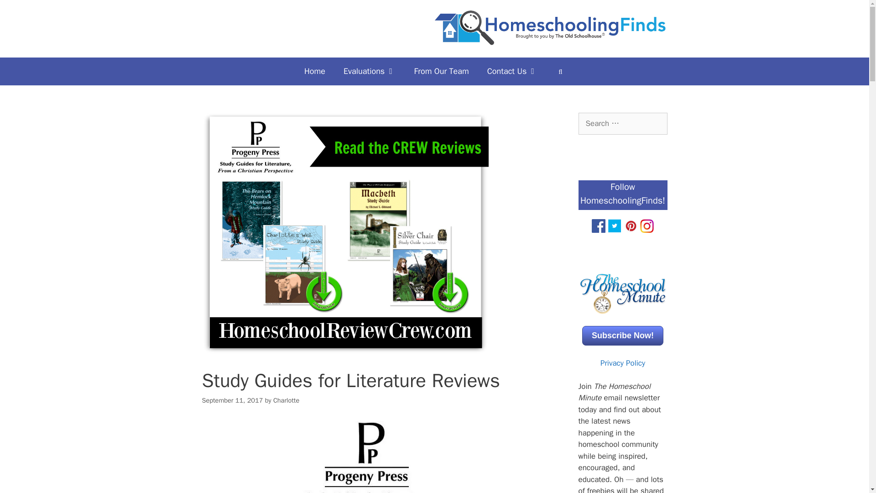  What do you see at coordinates (442, 71) in the screenshot?
I see `From Our Team` at bounding box center [442, 71].